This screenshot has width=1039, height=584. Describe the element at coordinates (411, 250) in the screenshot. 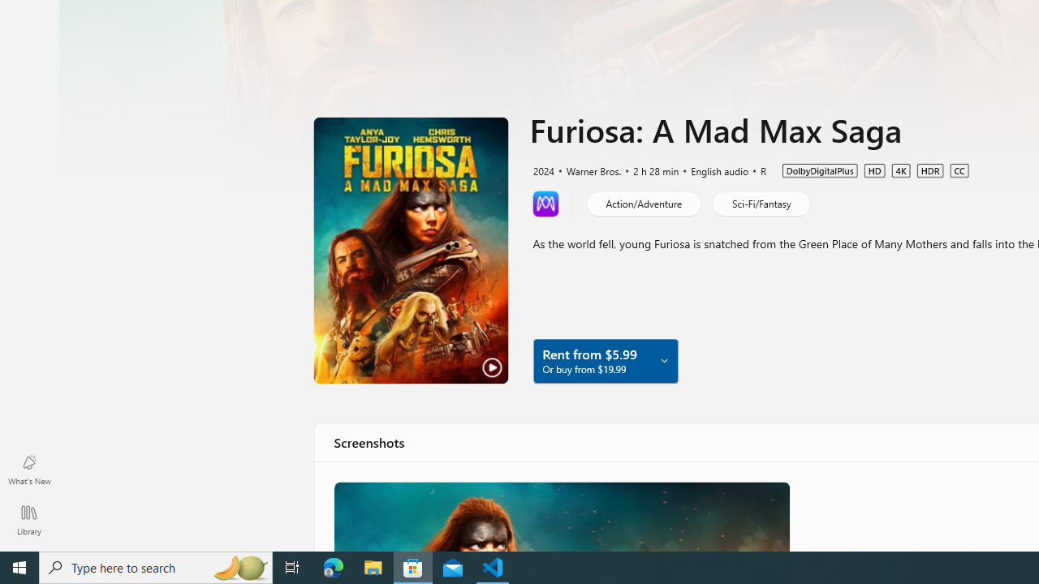

I see `Play Trailer` at that location.